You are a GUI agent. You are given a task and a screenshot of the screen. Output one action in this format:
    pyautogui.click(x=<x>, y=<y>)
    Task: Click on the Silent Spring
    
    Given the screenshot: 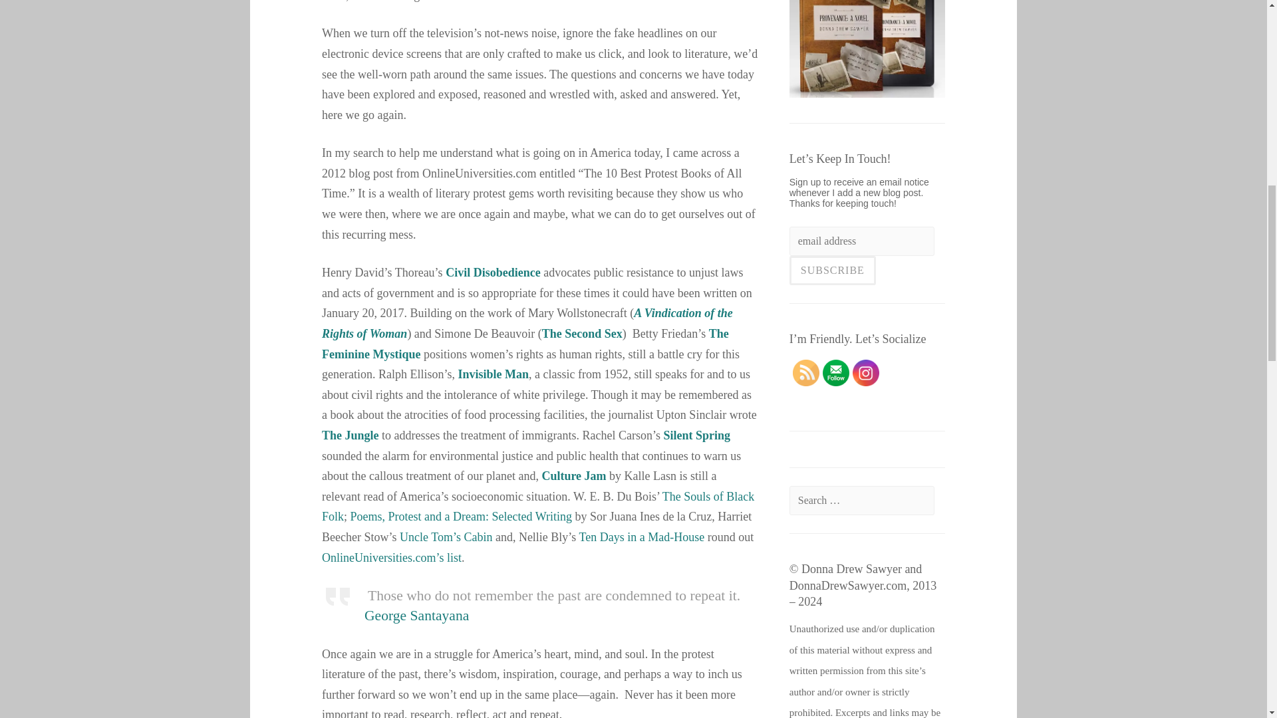 What is the action you would take?
    pyautogui.click(x=696, y=435)
    